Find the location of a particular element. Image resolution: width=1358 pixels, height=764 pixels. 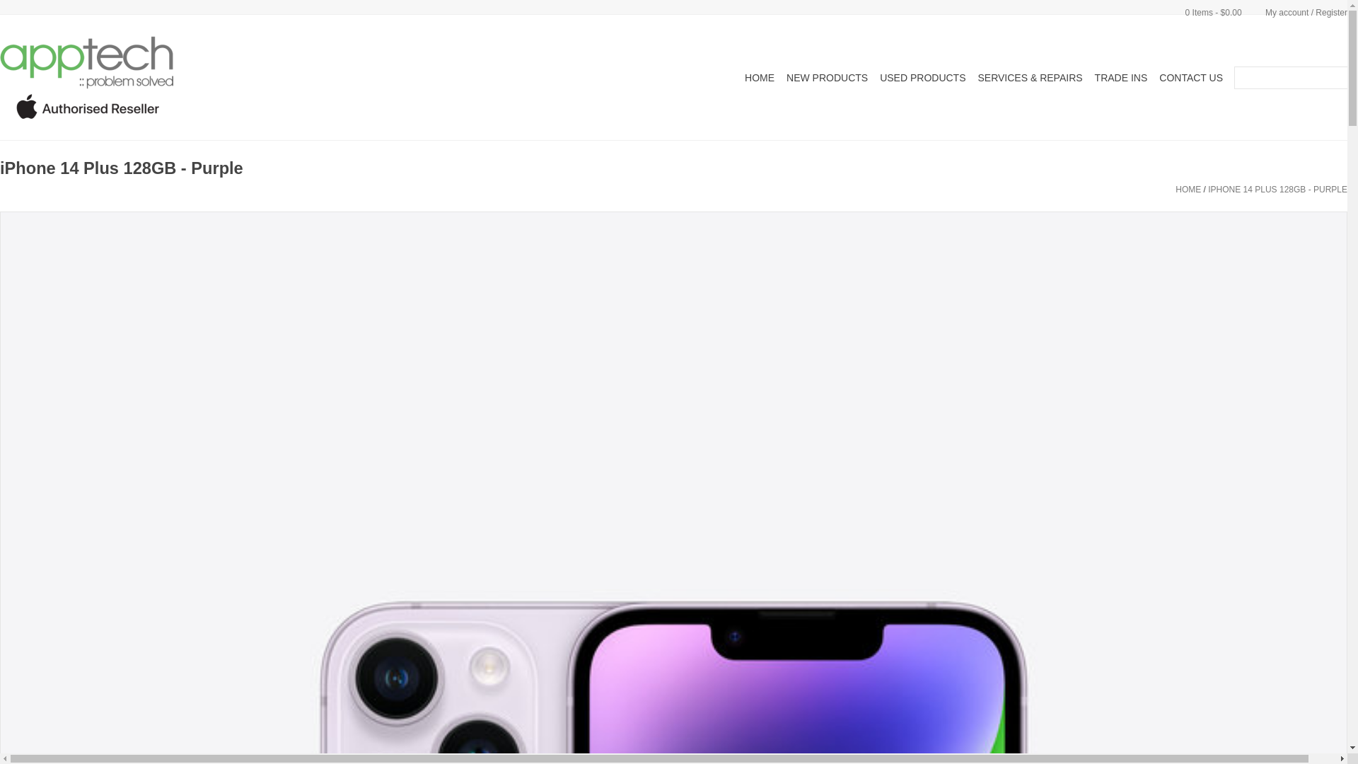

CONTACT US is located at coordinates (1191, 78).